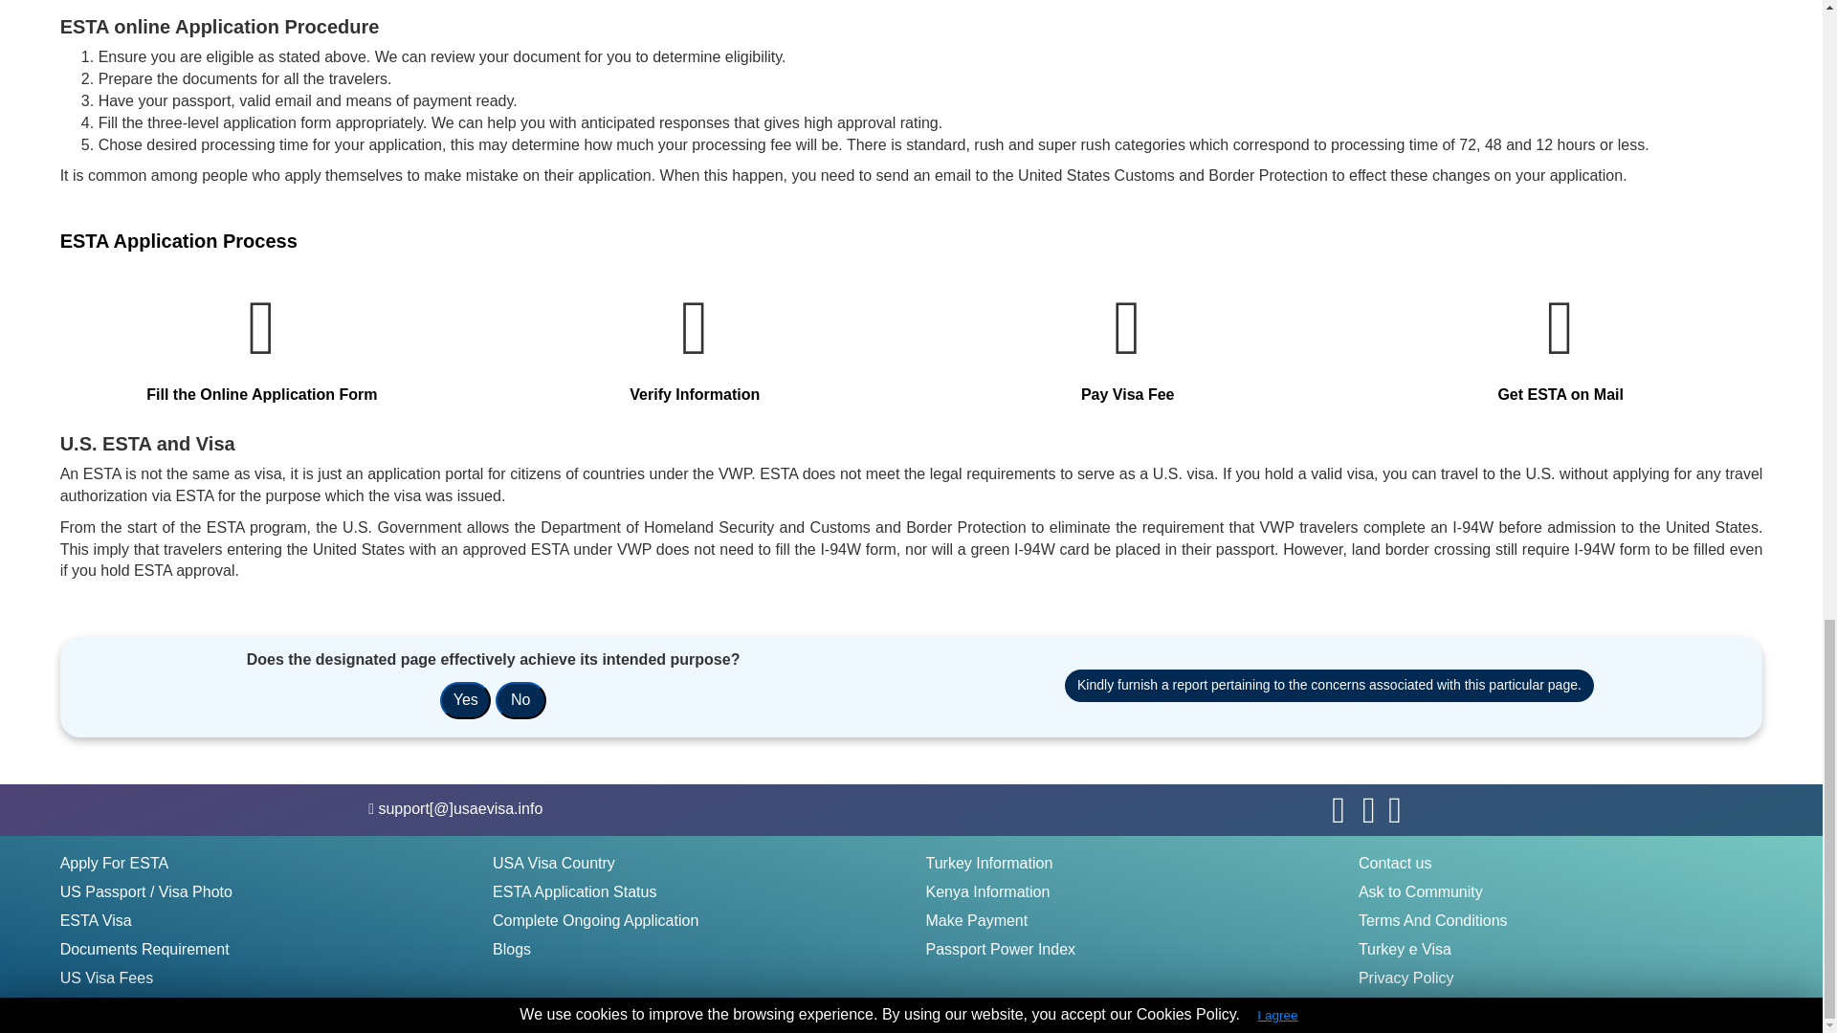  What do you see at coordinates (1405, 950) in the screenshot?
I see `Turkey e Visa` at bounding box center [1405, 950].